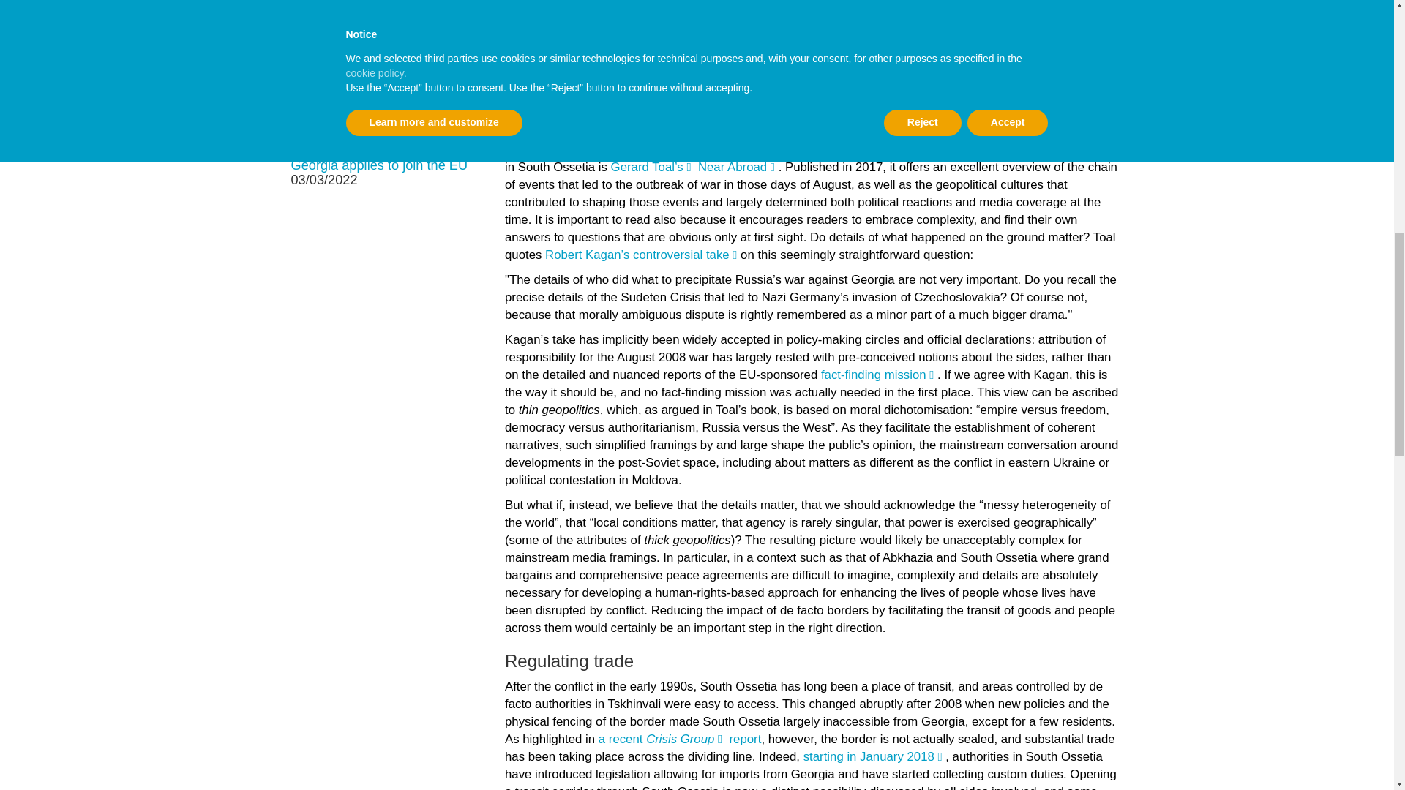 The image size is (1405, 790). What do you see at coordinates (627, 739) in the screenshot?
I see `Link a recent ` at bounding box center [627, 739].